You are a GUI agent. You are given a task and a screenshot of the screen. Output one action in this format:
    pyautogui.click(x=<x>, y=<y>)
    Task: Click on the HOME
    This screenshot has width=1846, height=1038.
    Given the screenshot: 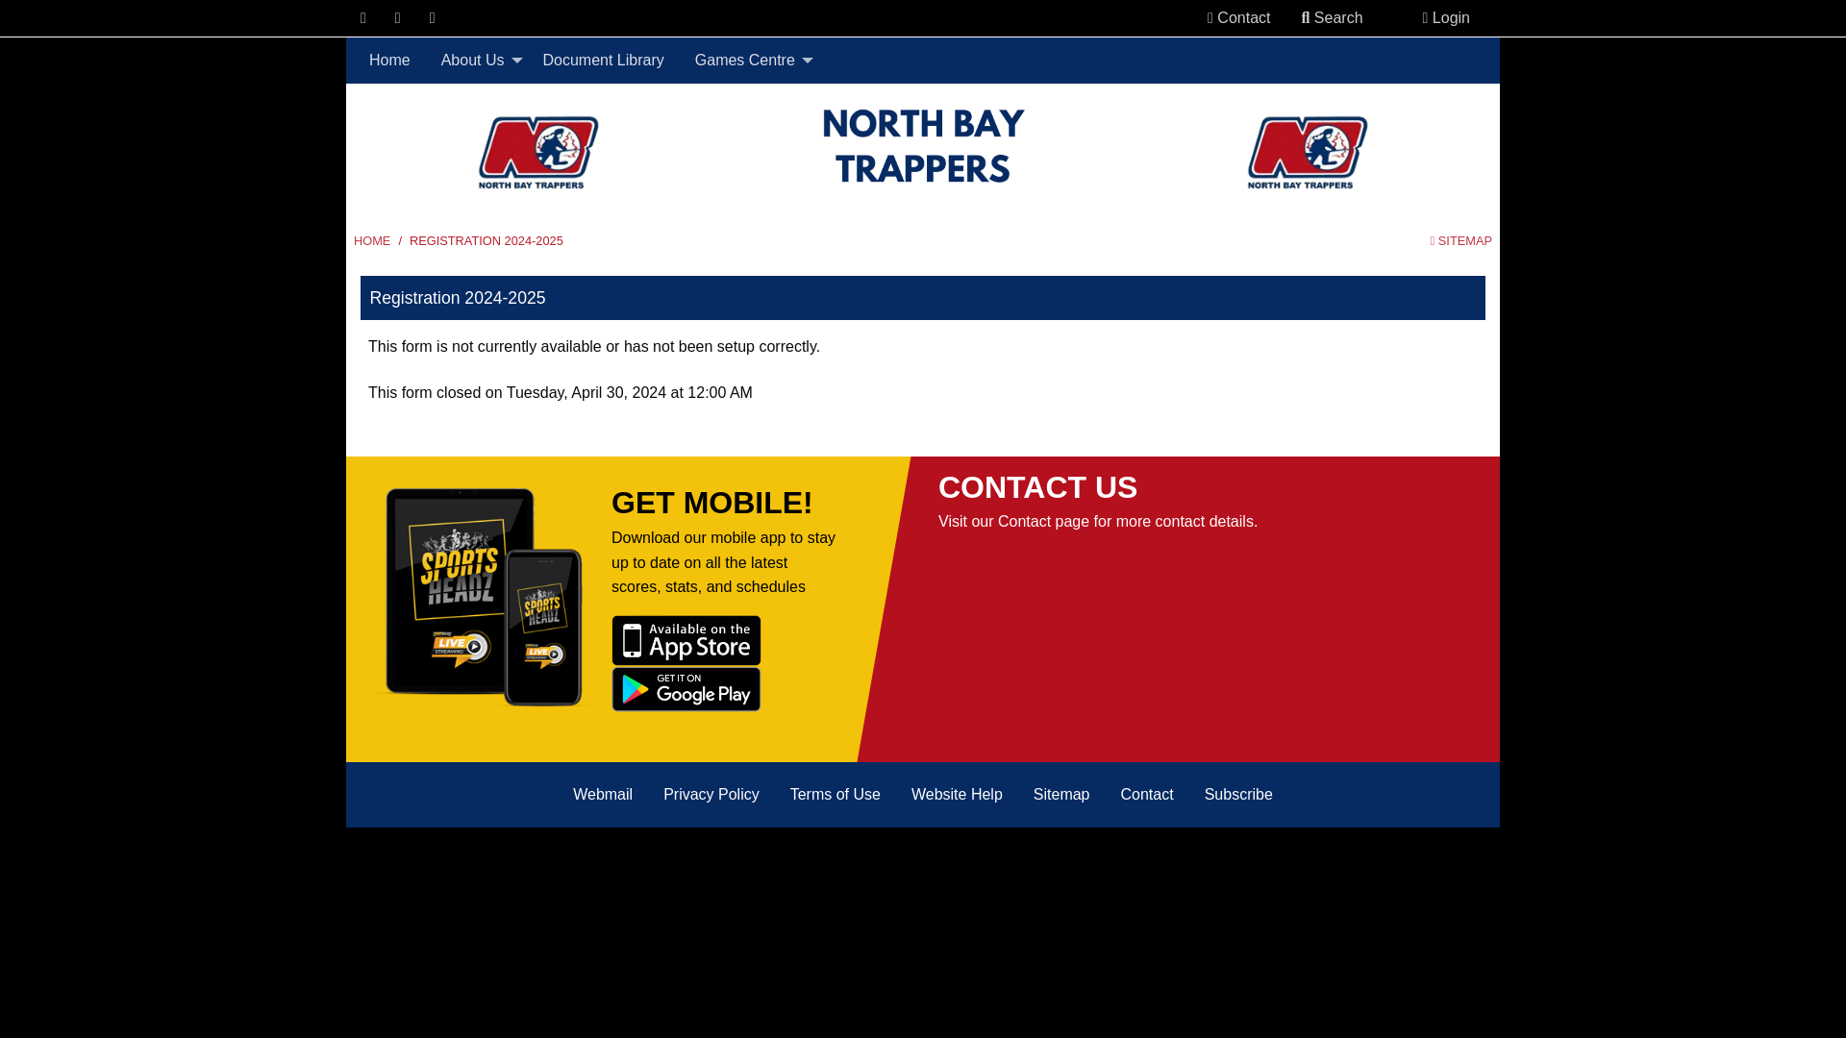 What is the action you would take?
    pyautogui.click(x=371, y=240)
    